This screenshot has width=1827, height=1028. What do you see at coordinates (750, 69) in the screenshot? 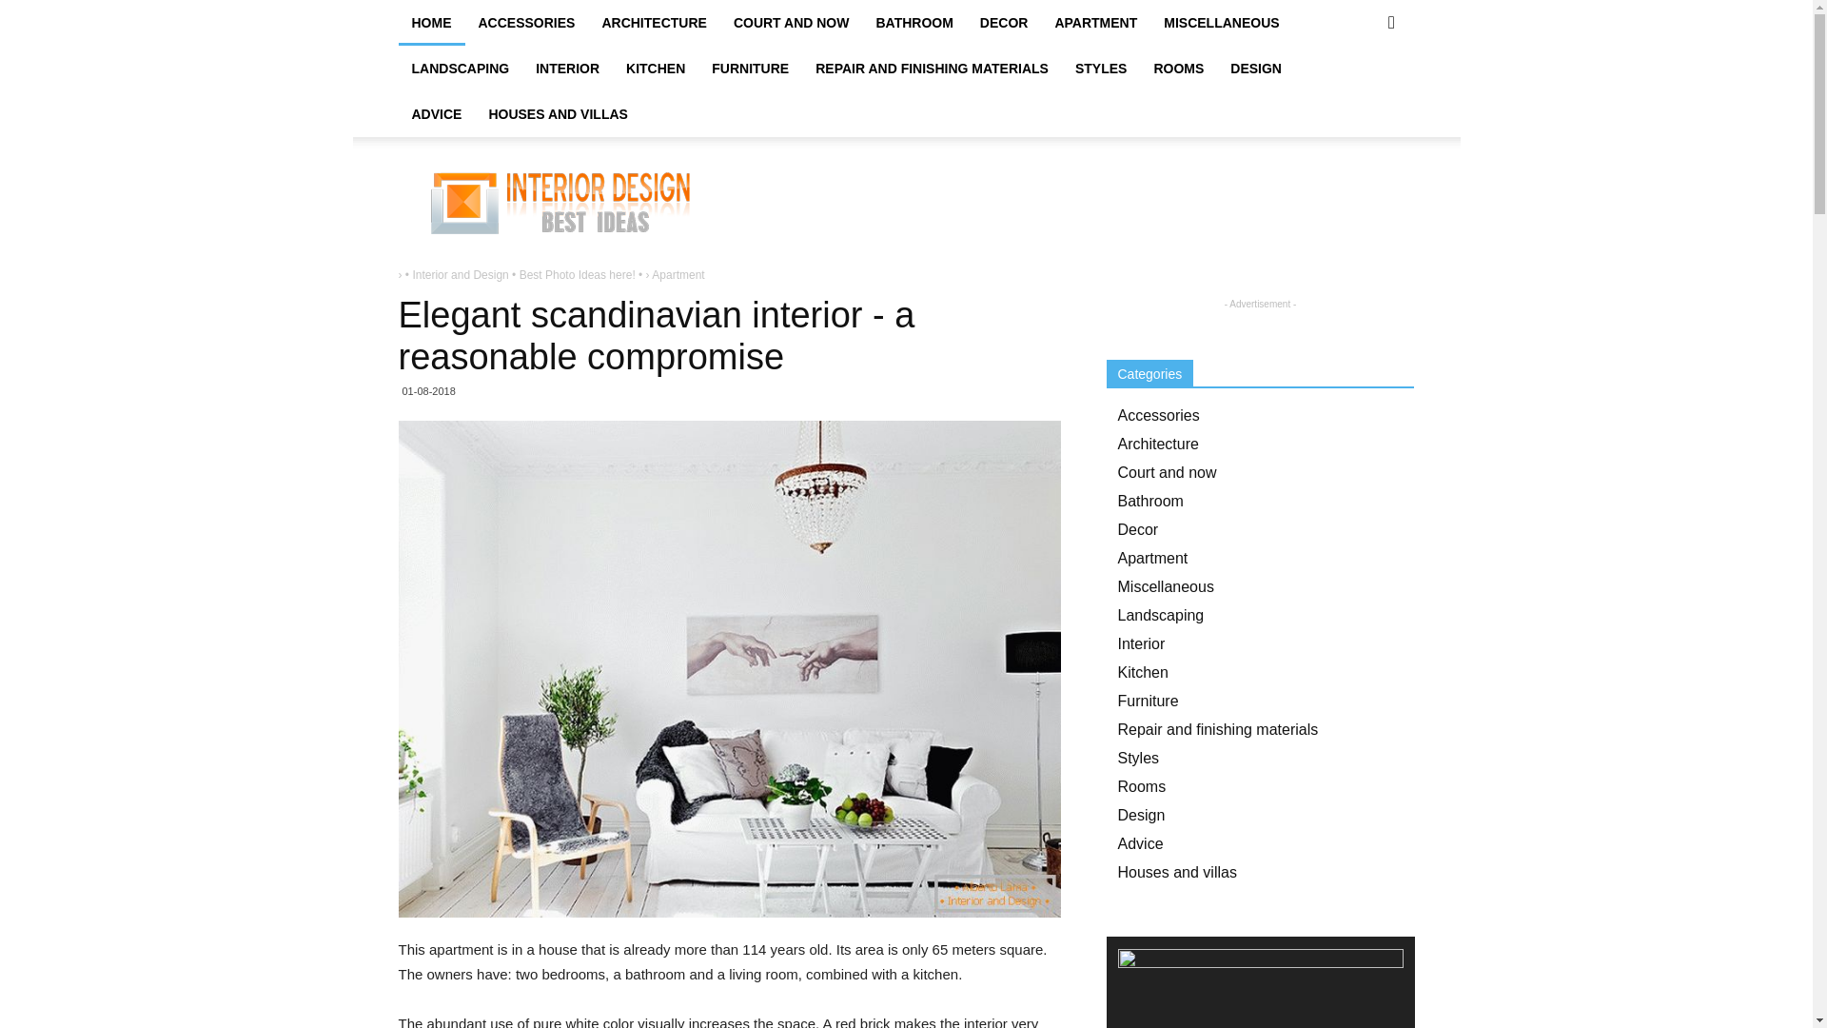
I see `FURNITURE` at bounding box center [750, 69].